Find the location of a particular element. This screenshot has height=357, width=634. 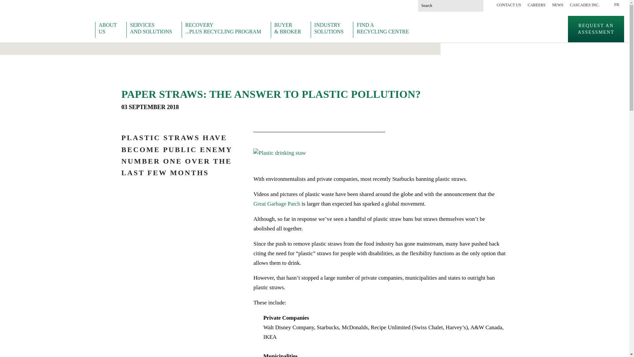

FR is located at coordinates (616, 5).